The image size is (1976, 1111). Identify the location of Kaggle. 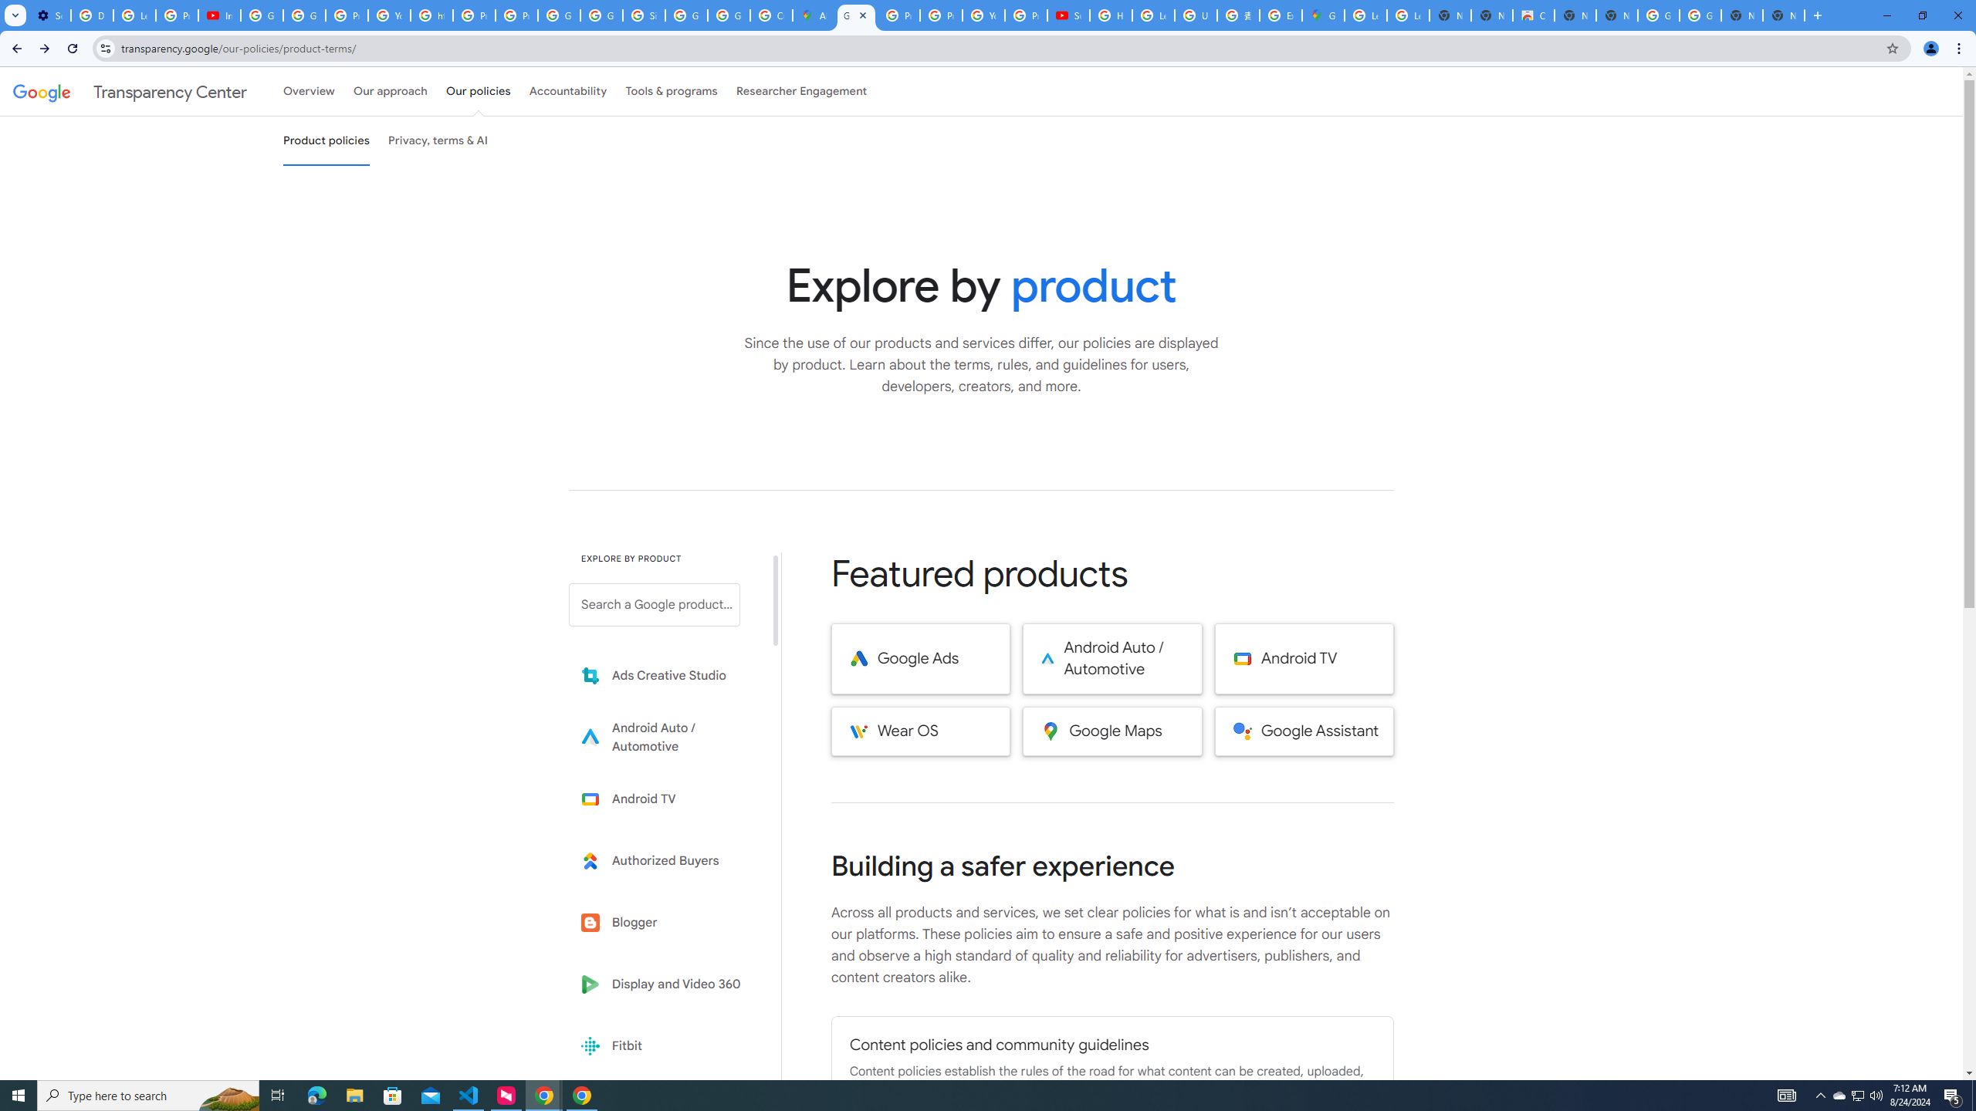
(665, 1107).